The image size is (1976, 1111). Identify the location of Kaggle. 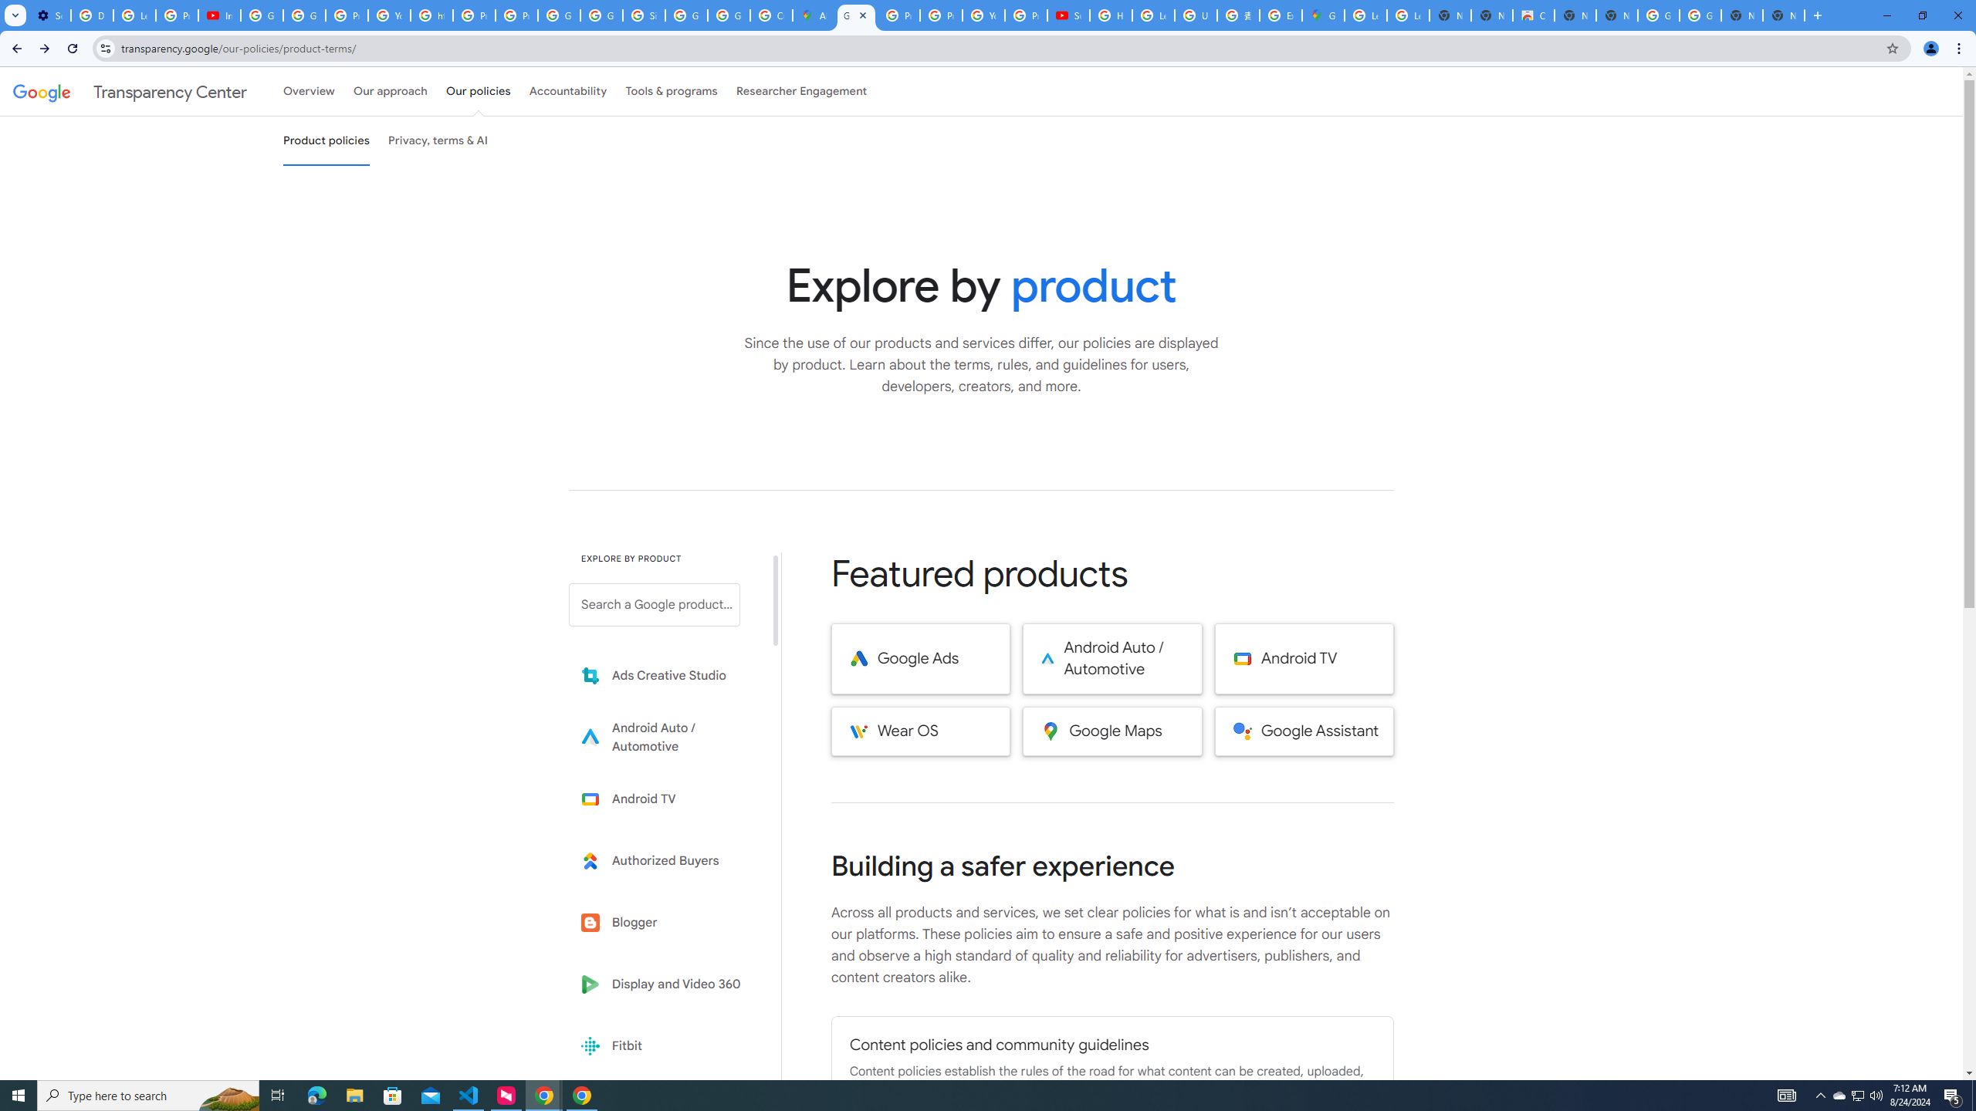
(665, 1107).